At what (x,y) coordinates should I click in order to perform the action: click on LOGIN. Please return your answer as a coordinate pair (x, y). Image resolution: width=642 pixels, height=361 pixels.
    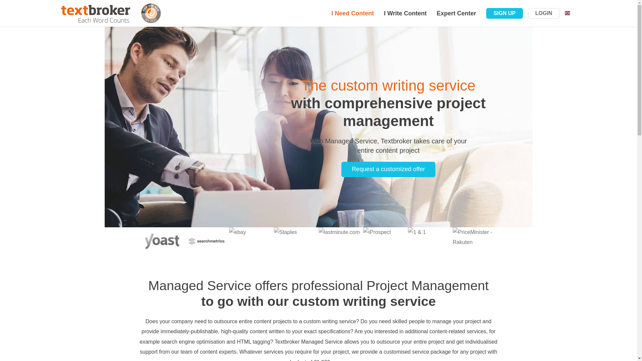
    Looking at the image, I should click on (544, 13).